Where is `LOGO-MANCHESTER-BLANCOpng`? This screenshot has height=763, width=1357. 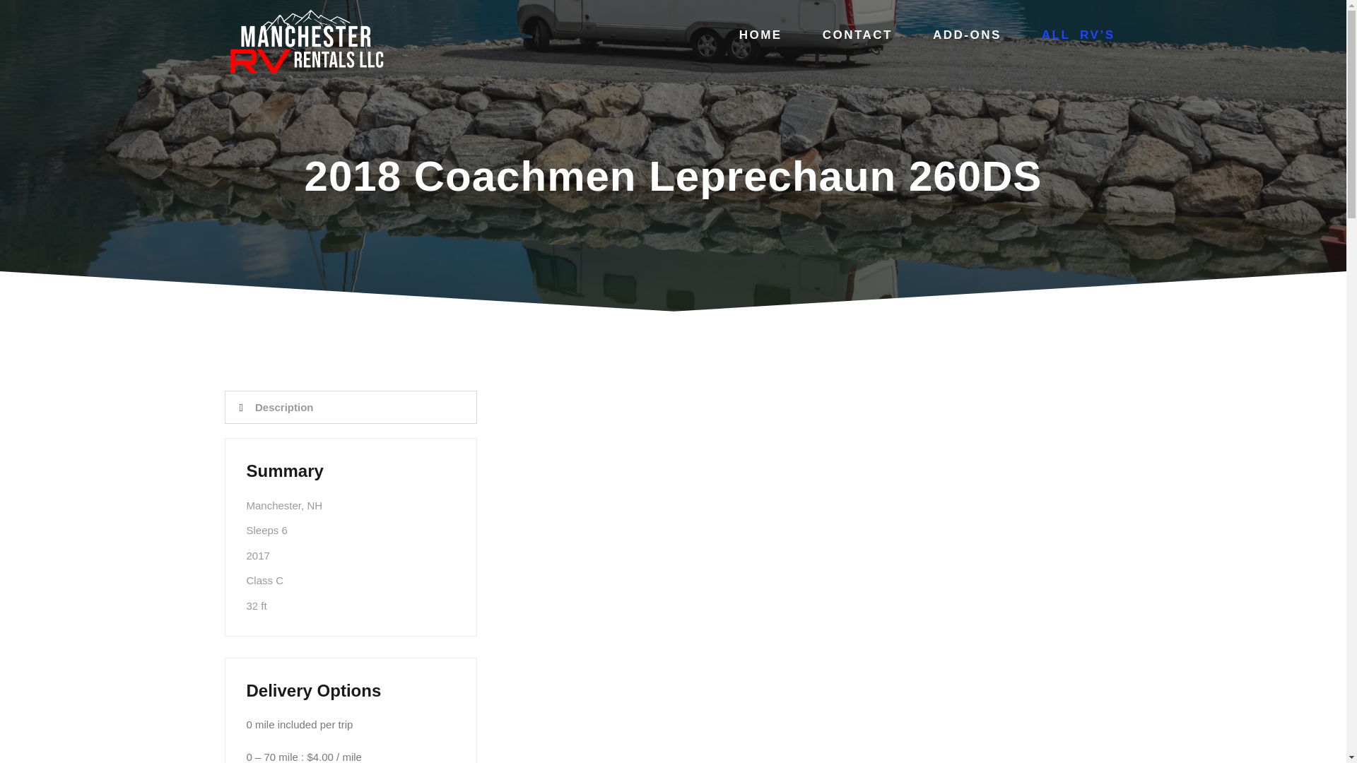 LOGO-MANCHESTER-BLANCOpng is located at coordinates (305, 42).